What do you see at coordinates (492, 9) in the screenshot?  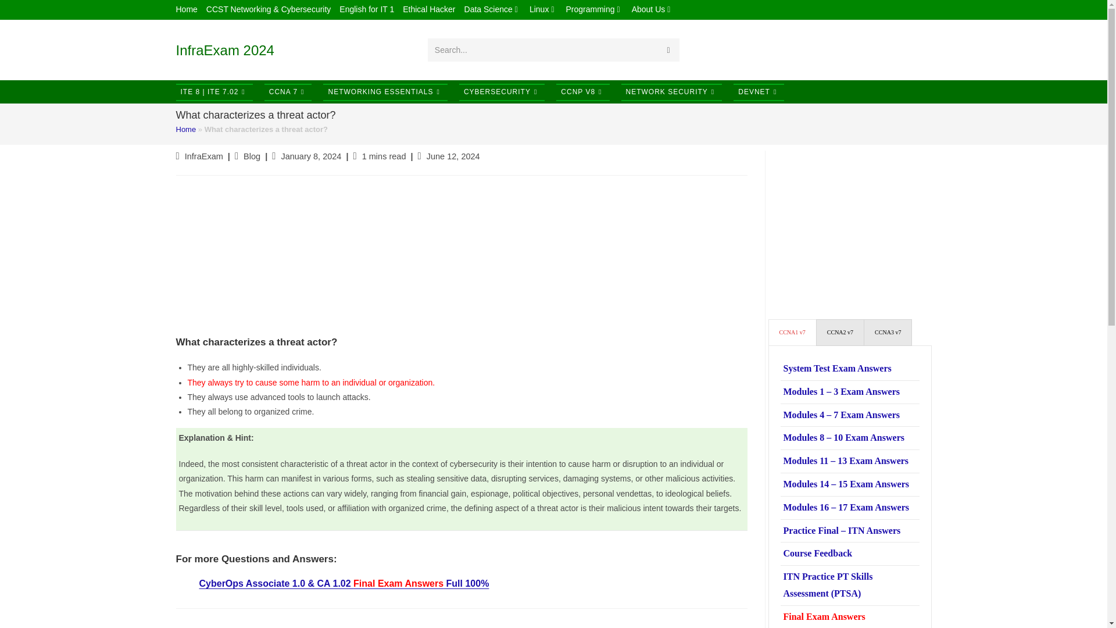 I see `Data Science` at bounding box center [492, 9].